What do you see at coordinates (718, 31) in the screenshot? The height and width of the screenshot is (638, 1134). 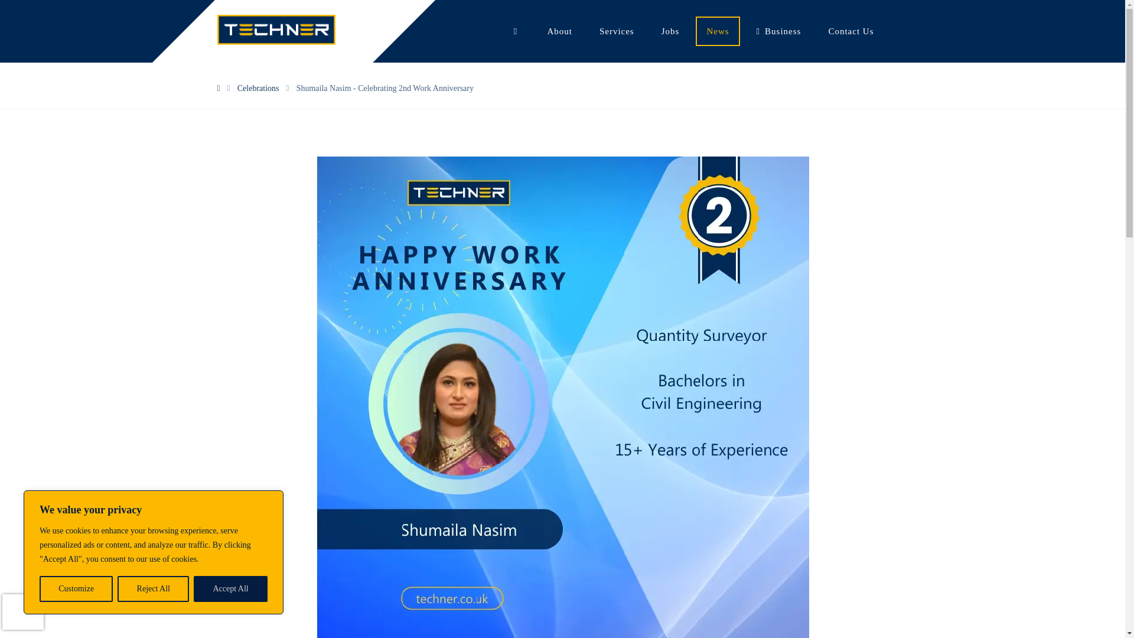 I see `News` at bounding box center [718, 31].